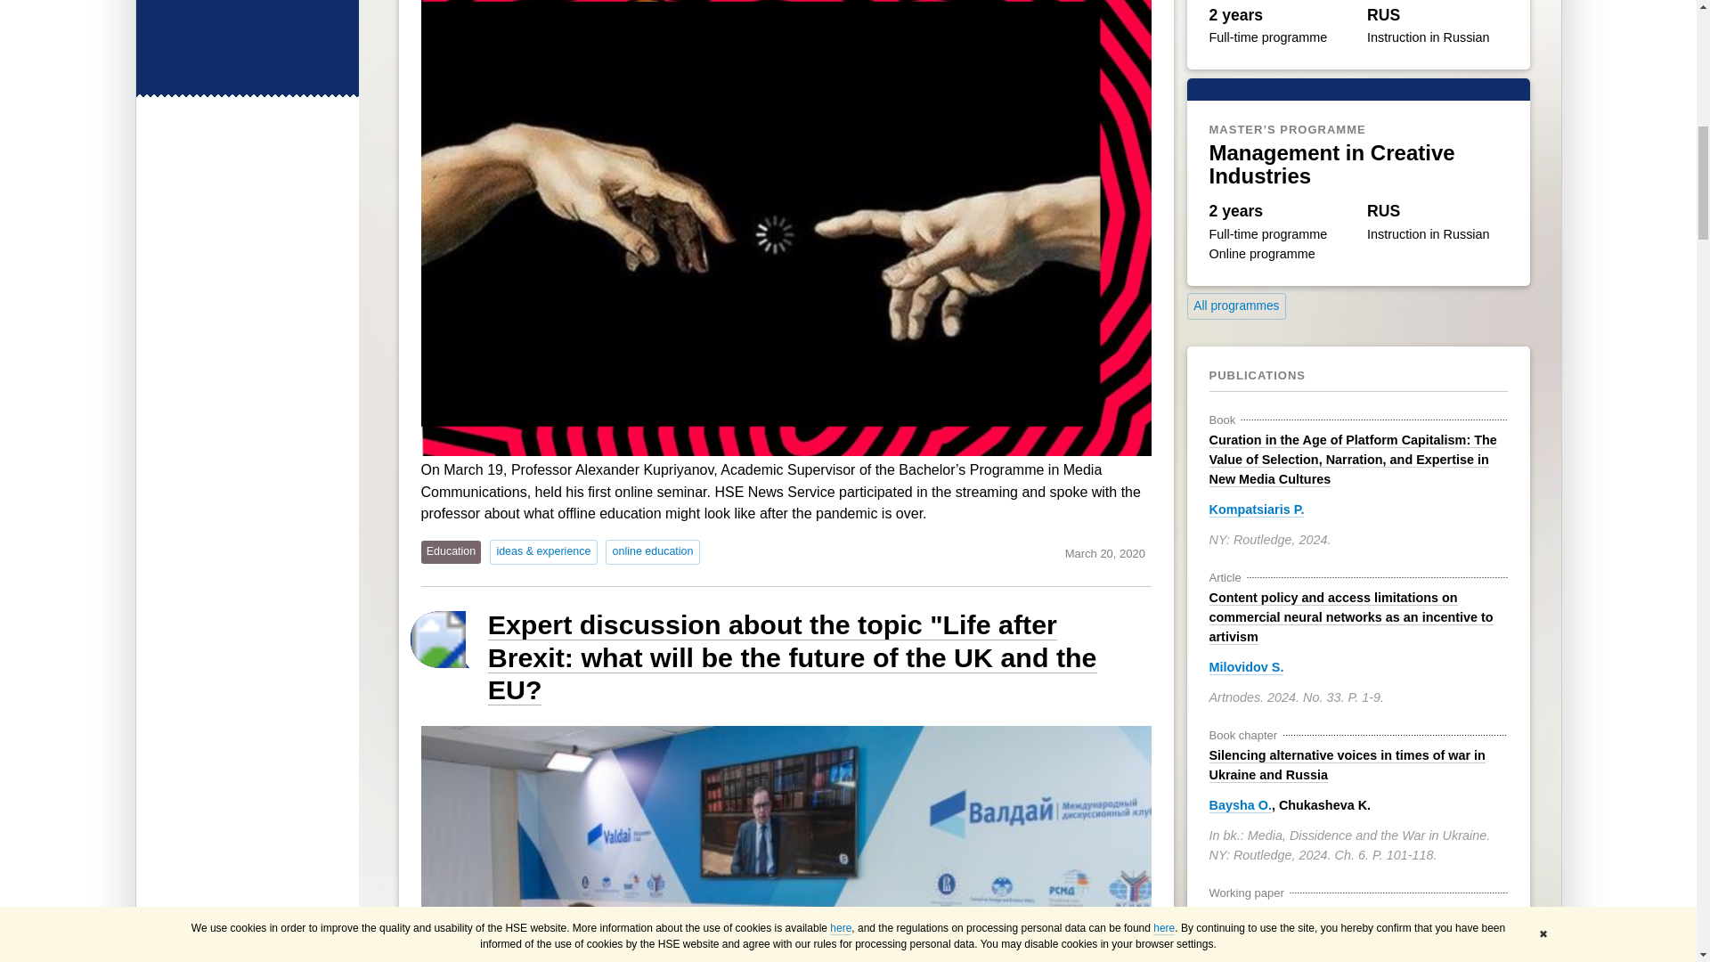  What do you see at coordinates (652, 552) in the screenshot?
I see `online education` at bounding box center [652, 552].